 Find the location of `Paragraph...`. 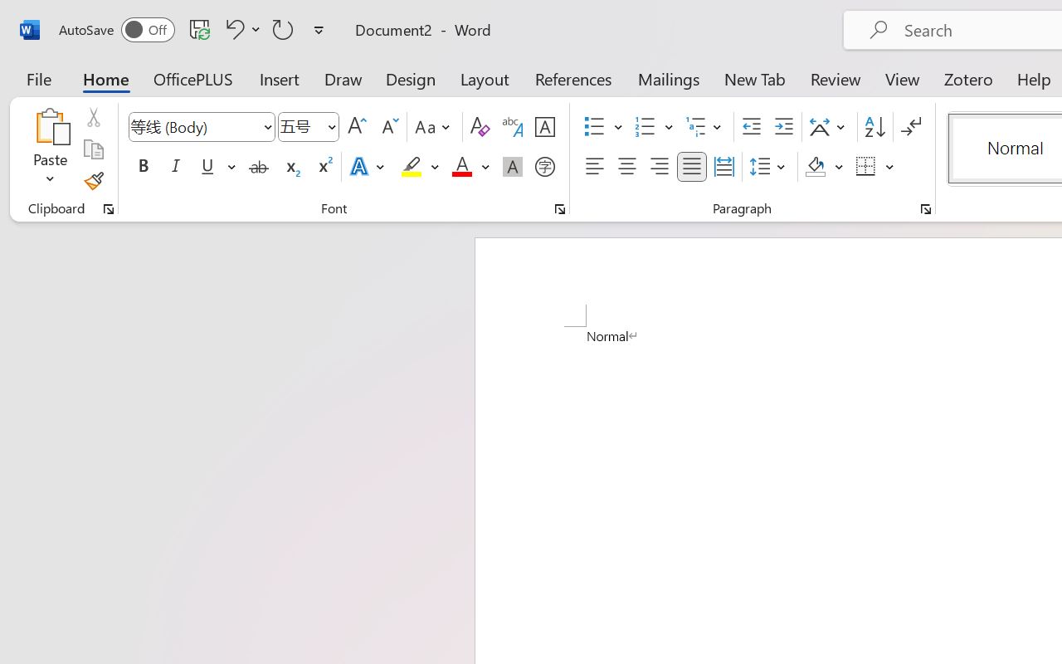

Paragraph... is located at coordinates (925, 209).